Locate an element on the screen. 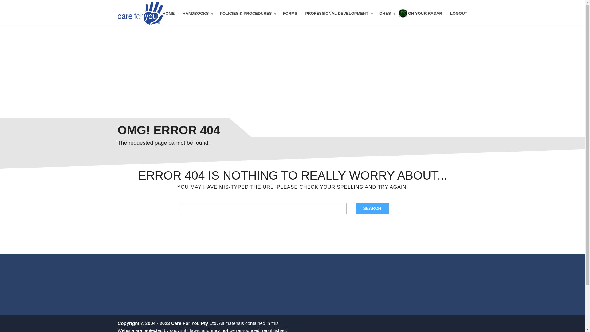 This screenshot has width=590, height=332. Home is located at coordinates (168, 13).